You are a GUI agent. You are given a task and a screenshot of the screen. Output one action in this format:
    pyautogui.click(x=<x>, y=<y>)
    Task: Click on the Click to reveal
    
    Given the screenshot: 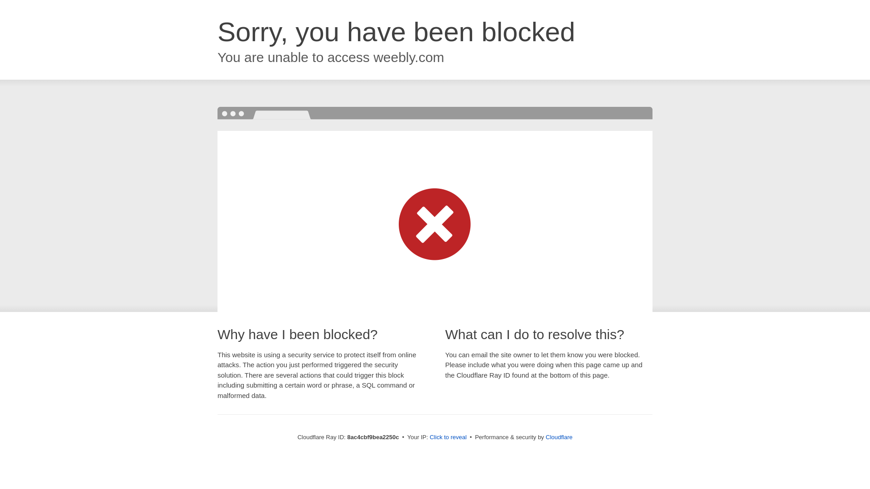 What is the action you would take?
    pyautogui.click(x=448, y=437)
    